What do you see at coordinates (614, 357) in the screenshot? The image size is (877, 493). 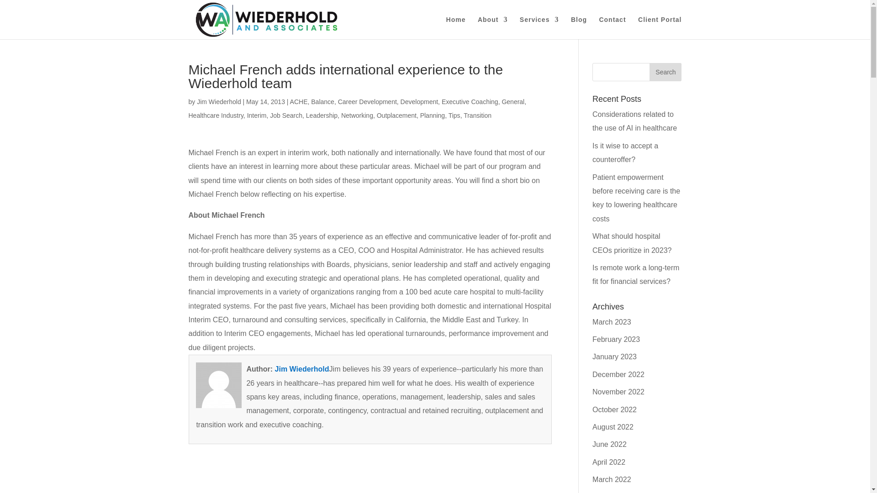 I see `January 2023` at bounding box center [614, 357].